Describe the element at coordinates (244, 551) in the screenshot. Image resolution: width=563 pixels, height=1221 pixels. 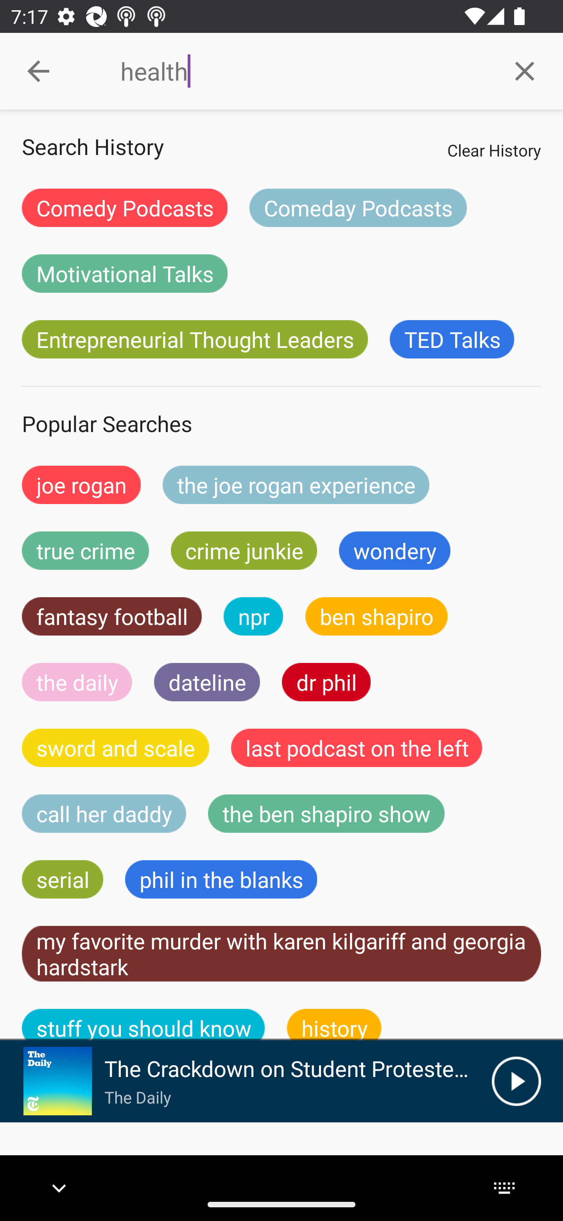
I see `crime junkie` at that location.